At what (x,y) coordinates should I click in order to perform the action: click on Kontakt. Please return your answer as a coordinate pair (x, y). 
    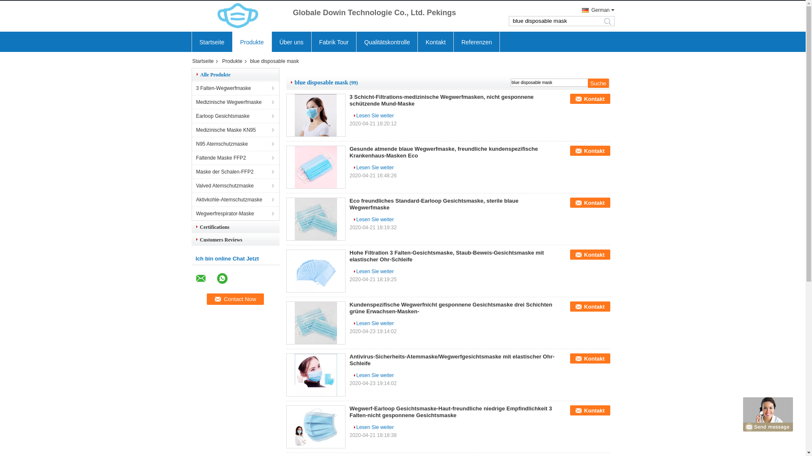
    Looking at the image, I should click on (435, 42).